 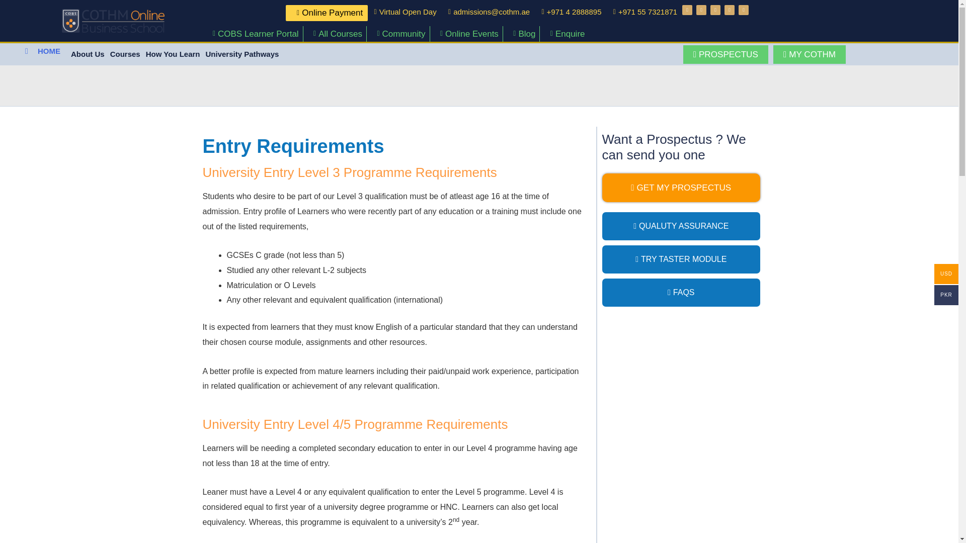 I want to click on HOME, so click(x=42, y=51).